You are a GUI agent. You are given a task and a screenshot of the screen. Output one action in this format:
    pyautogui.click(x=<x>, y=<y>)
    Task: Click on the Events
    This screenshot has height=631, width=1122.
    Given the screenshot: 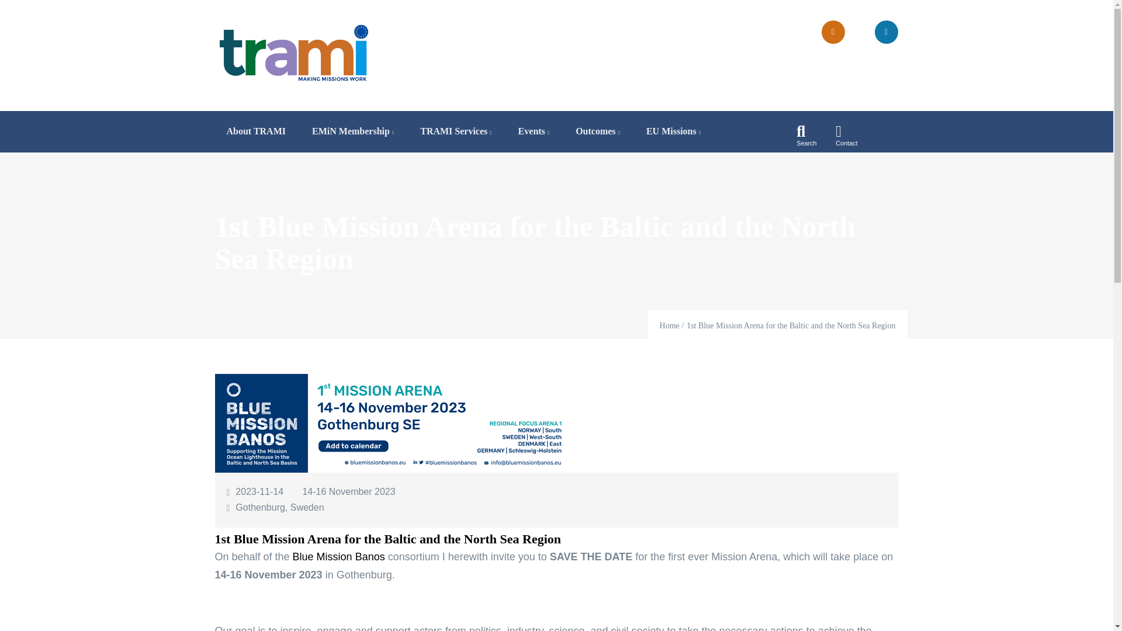 What is the action you would take?
    pyautogui.click(x=534, y=132)
    